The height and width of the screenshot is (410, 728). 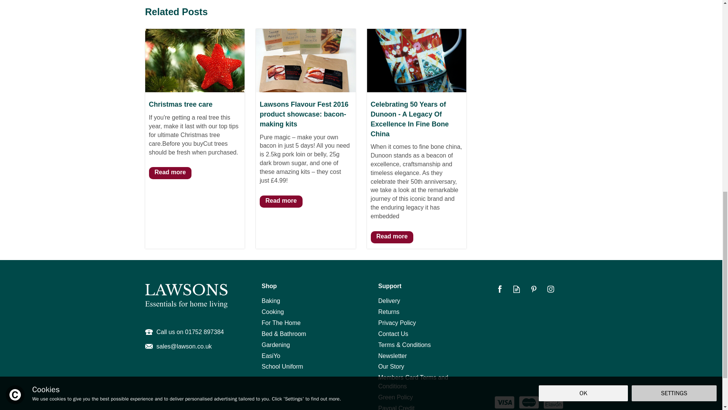 What do you see at coordinates (303, 323) in the screenshot?
I see `For The Home` at bounding box center [303, 323].